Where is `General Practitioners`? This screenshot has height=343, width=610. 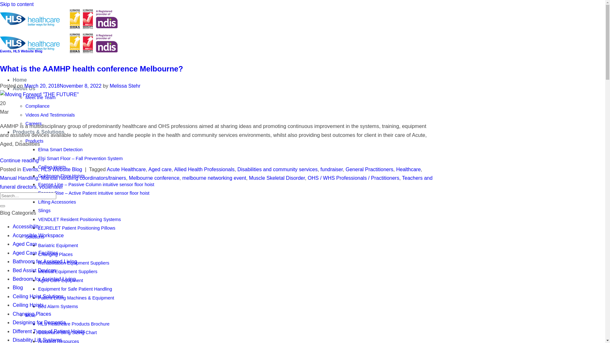
General Practitioners is located at coordinates (369, 170).